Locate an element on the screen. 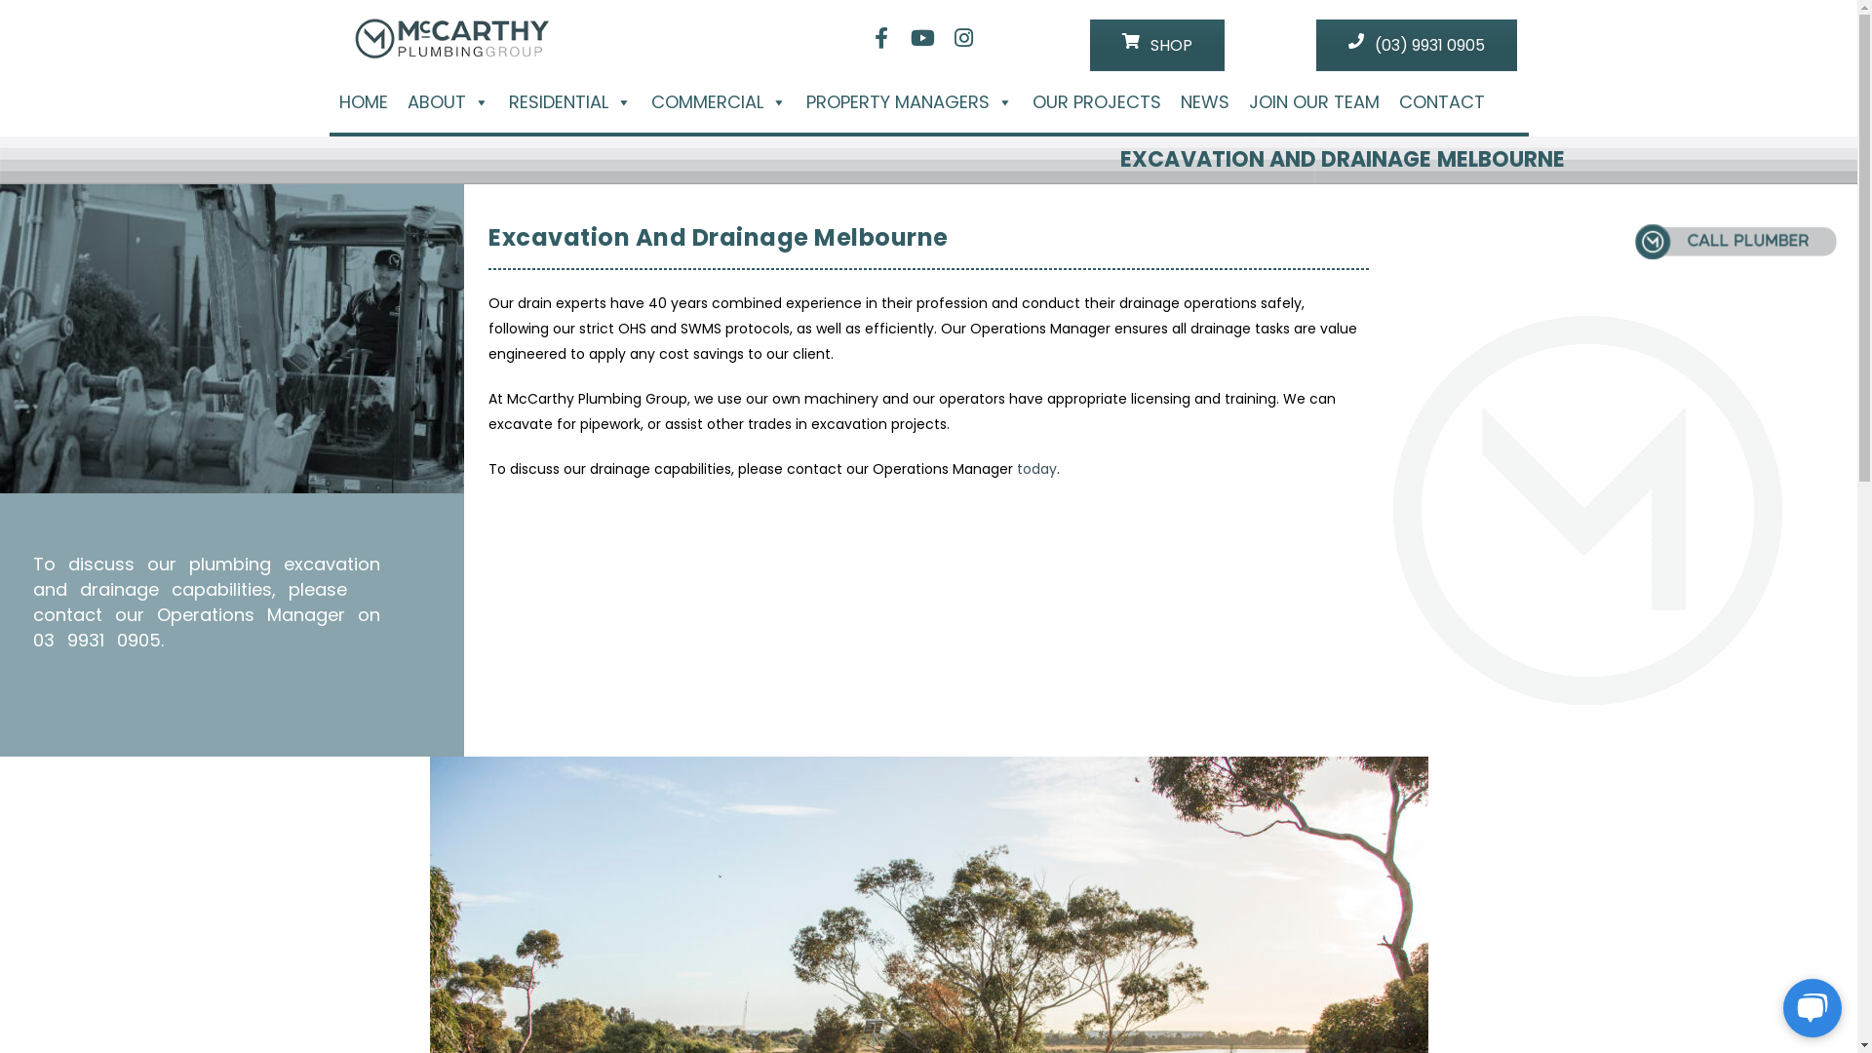  Truganina is located at coordinates (1714, 523).